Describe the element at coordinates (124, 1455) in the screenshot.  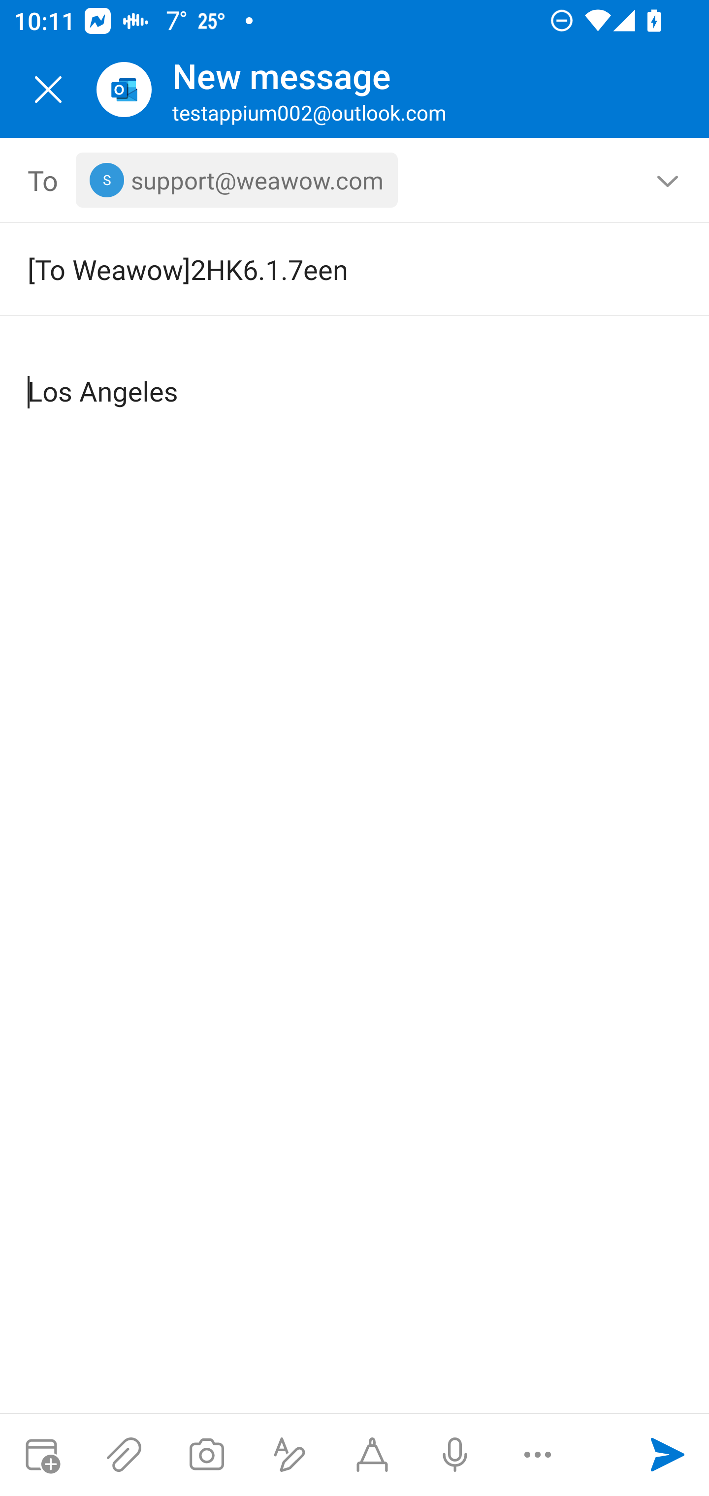
I see `Attach files` at that location.